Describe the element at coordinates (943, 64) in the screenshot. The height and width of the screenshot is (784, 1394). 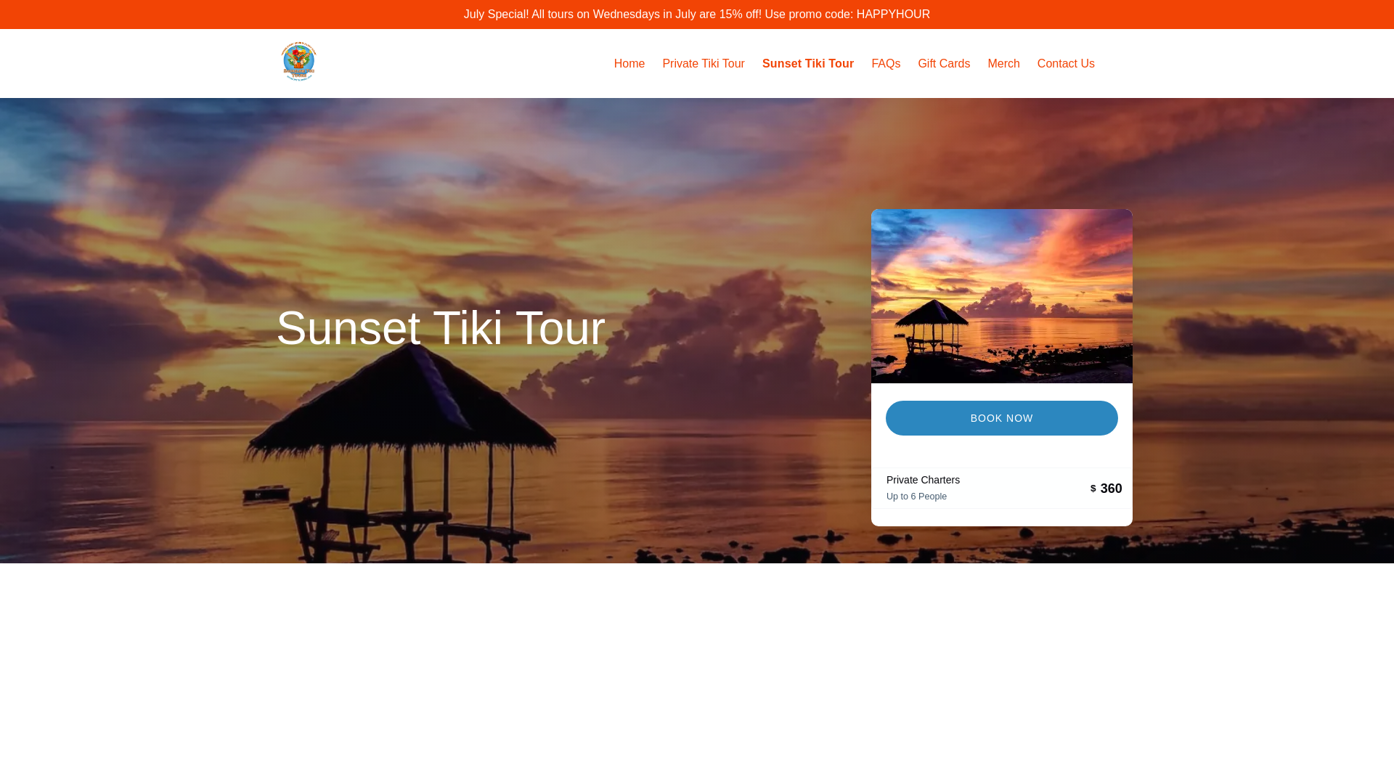
I see `Gift Cards` at that location.